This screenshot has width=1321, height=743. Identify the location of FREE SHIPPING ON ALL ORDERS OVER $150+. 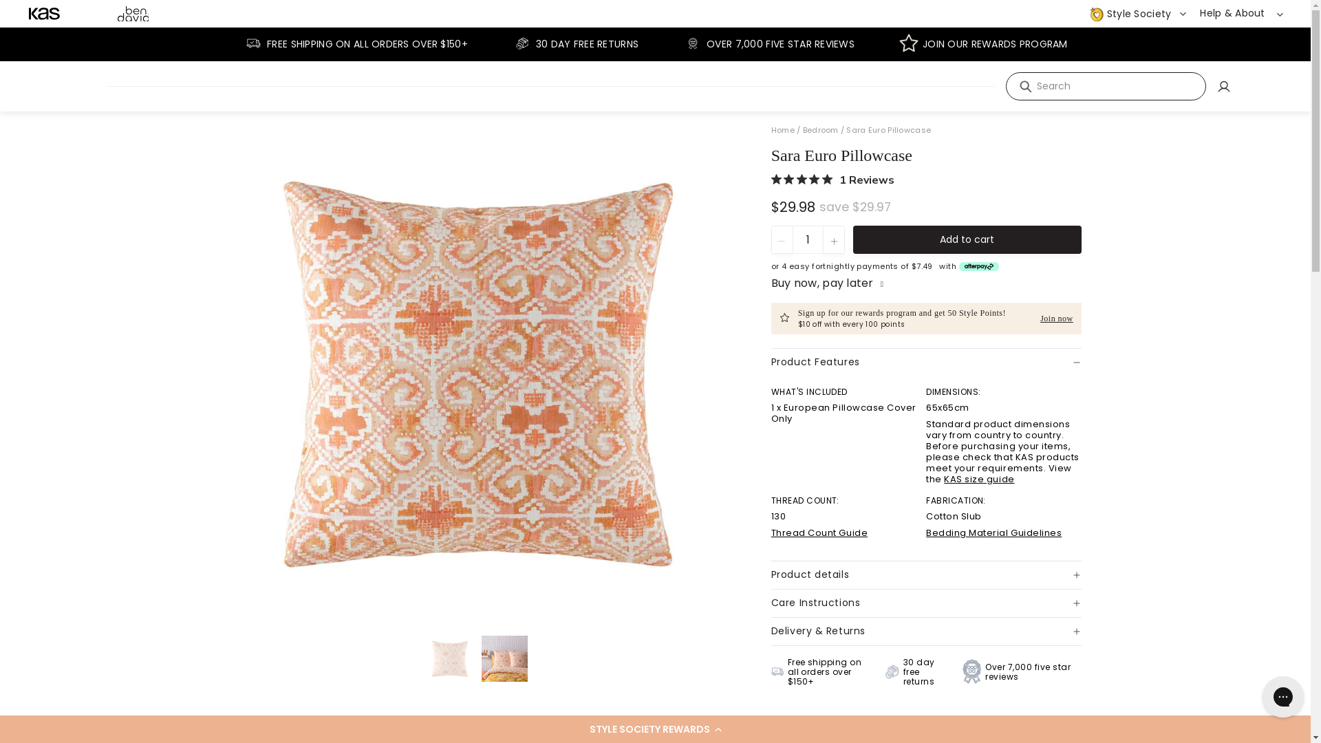
(355, 44).